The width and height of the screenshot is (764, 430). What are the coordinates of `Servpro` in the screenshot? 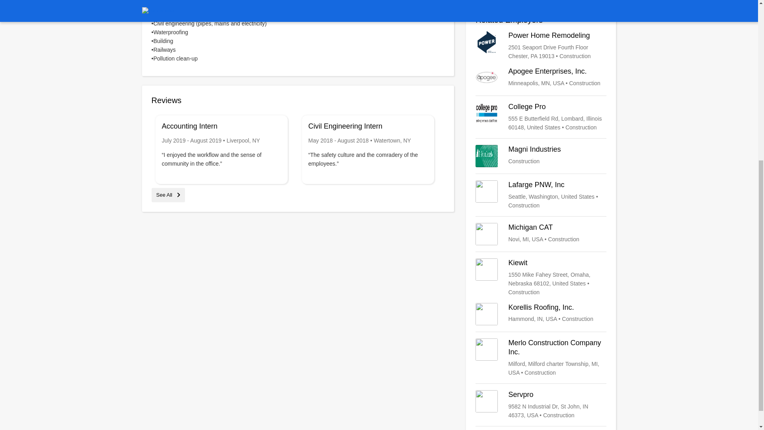 It's located at (541, 234).